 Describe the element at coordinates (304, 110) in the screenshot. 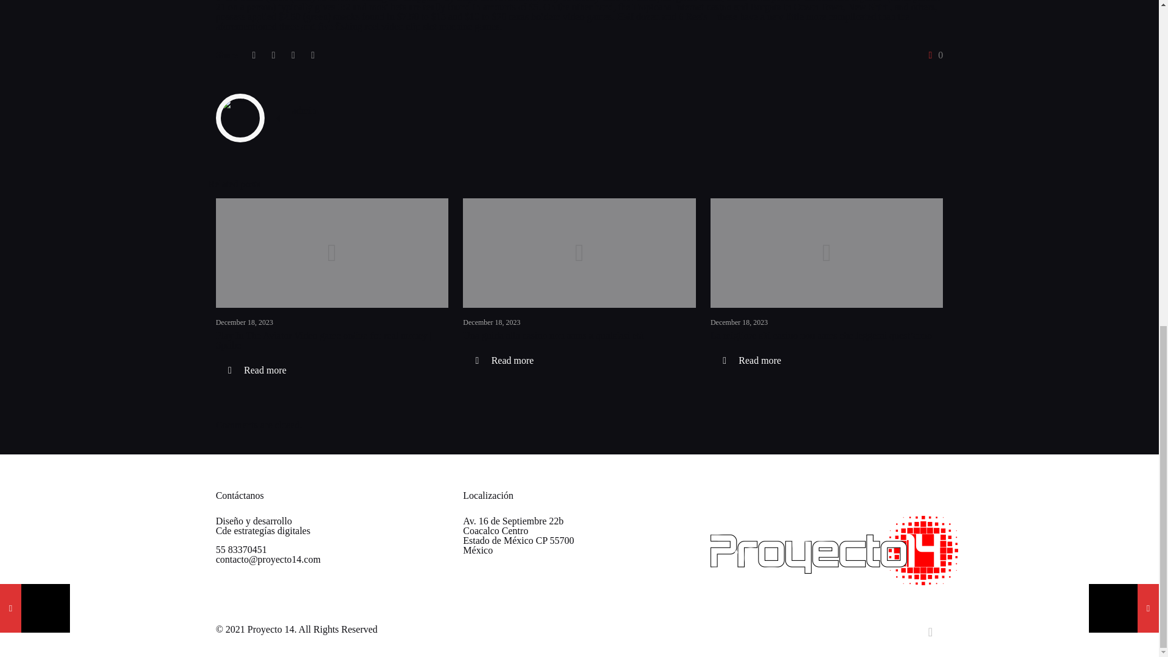

I see `admin` at that location.